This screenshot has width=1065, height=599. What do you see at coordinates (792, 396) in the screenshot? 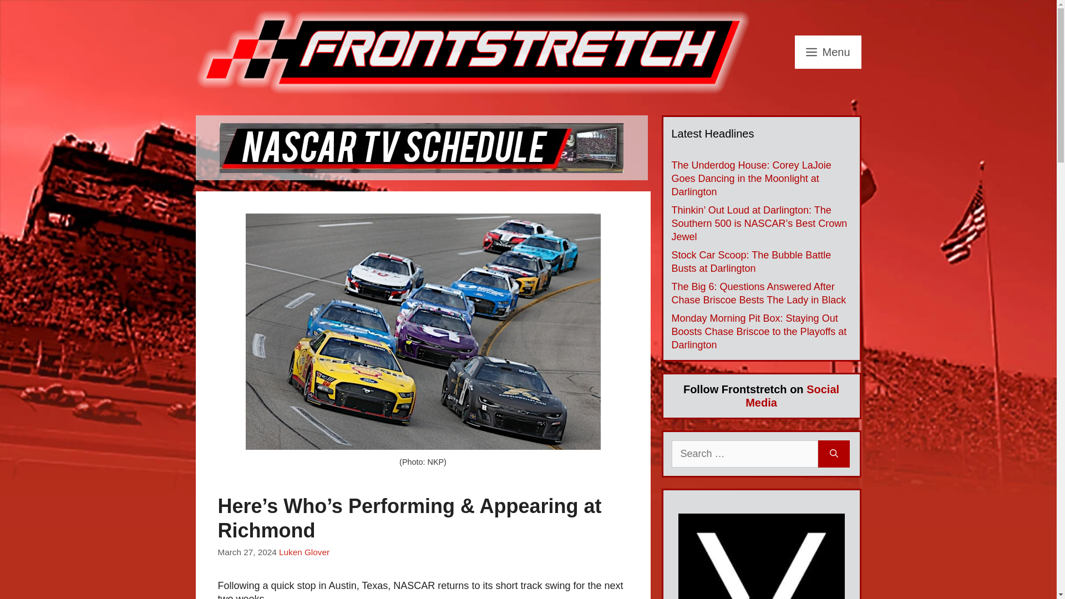
I see `Social Media` at bounding box center [792, 396].